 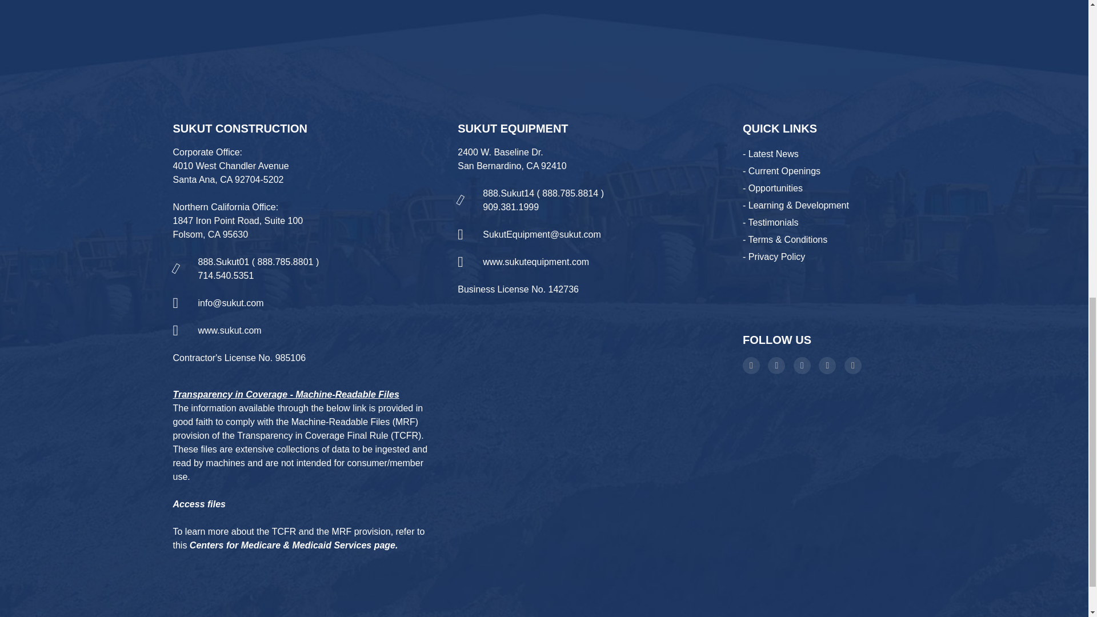 I want to click on - Opportunities, so click(x=772, y=188).